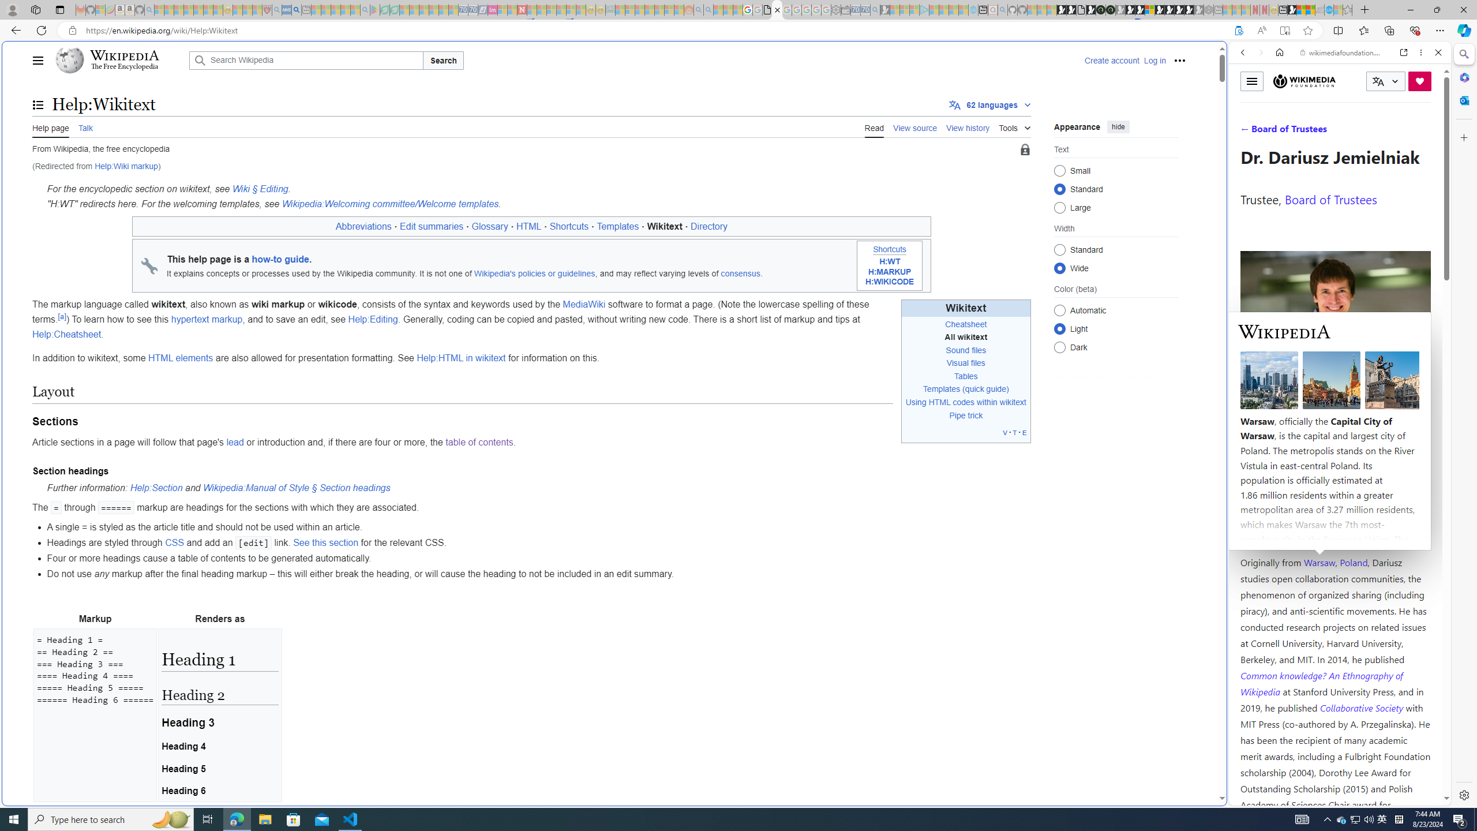 Image resolution: width=1477 pixels, height=831 pixels. What do you see at coordinates (1111, 60) in the screenshot?
I see `Create account` at bounding box center [1111, 60].